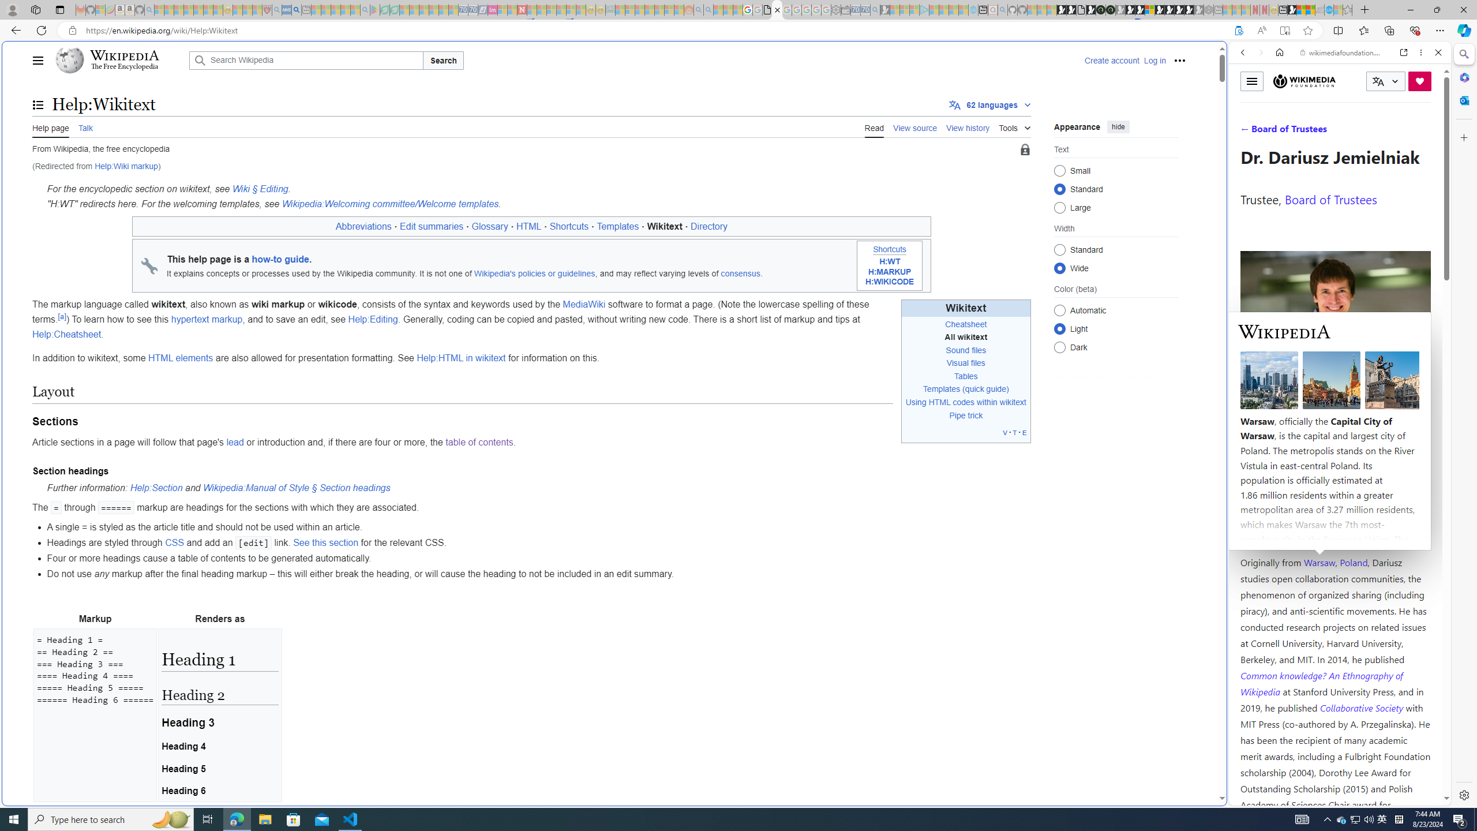 Image resolution: width=1477 pixels, height=831 pixels. What do you see at coordinates (1111, 60) in the screenshot?
I see `Create account` at bounding box center [1111, 60].